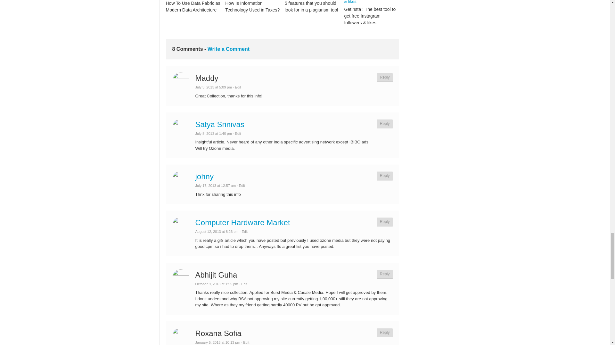 The width and height of the screenshot is (615, 345). Describe the element at coordinates (216, 185) in the screenshot. I see `Wednesday, July 17, 2013, 12:57 am` at that location.